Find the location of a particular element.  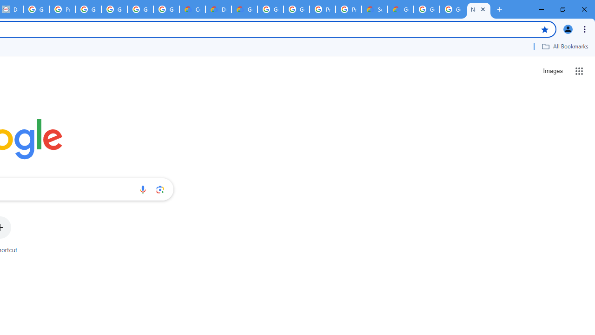

New Tab is located at coordinates (479, 9).